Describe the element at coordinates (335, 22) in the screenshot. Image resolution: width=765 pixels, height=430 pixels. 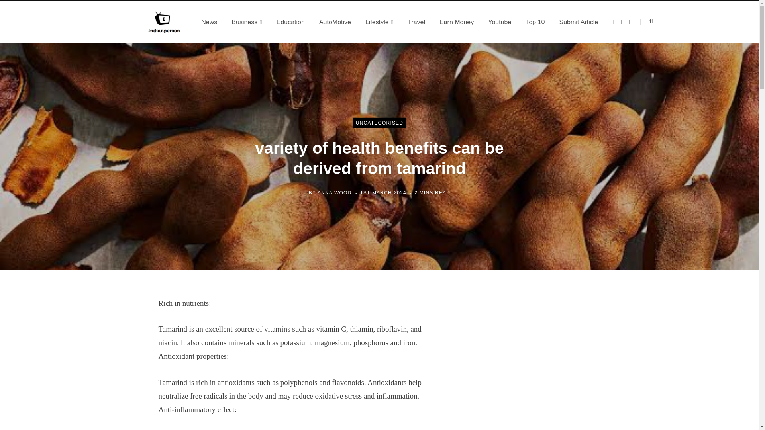
I see `AutoMotive` at that location.